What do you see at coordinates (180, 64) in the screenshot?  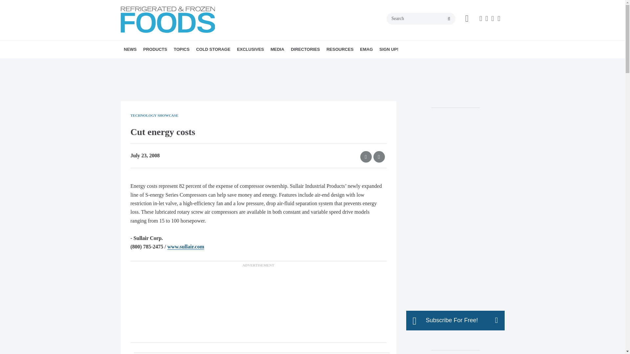 I see `NEW RETAIL PRODUCTS` at bounding box center [180, 64].